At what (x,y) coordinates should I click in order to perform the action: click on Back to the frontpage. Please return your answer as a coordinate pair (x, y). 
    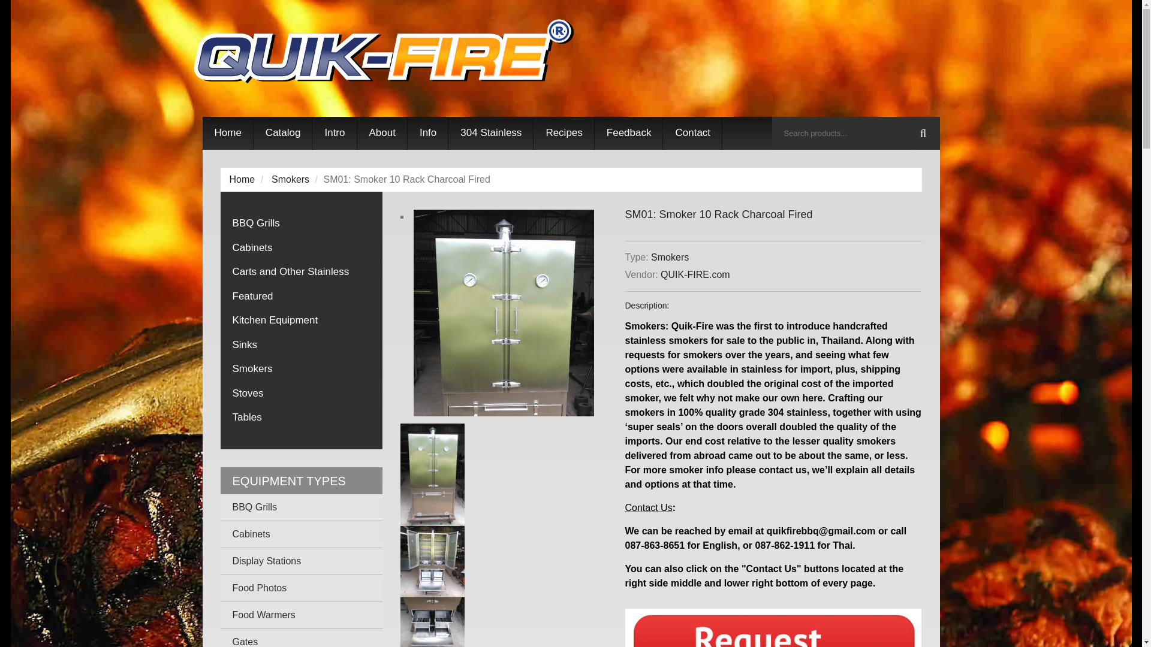
    Looking at the image, I should click on (242, 179).